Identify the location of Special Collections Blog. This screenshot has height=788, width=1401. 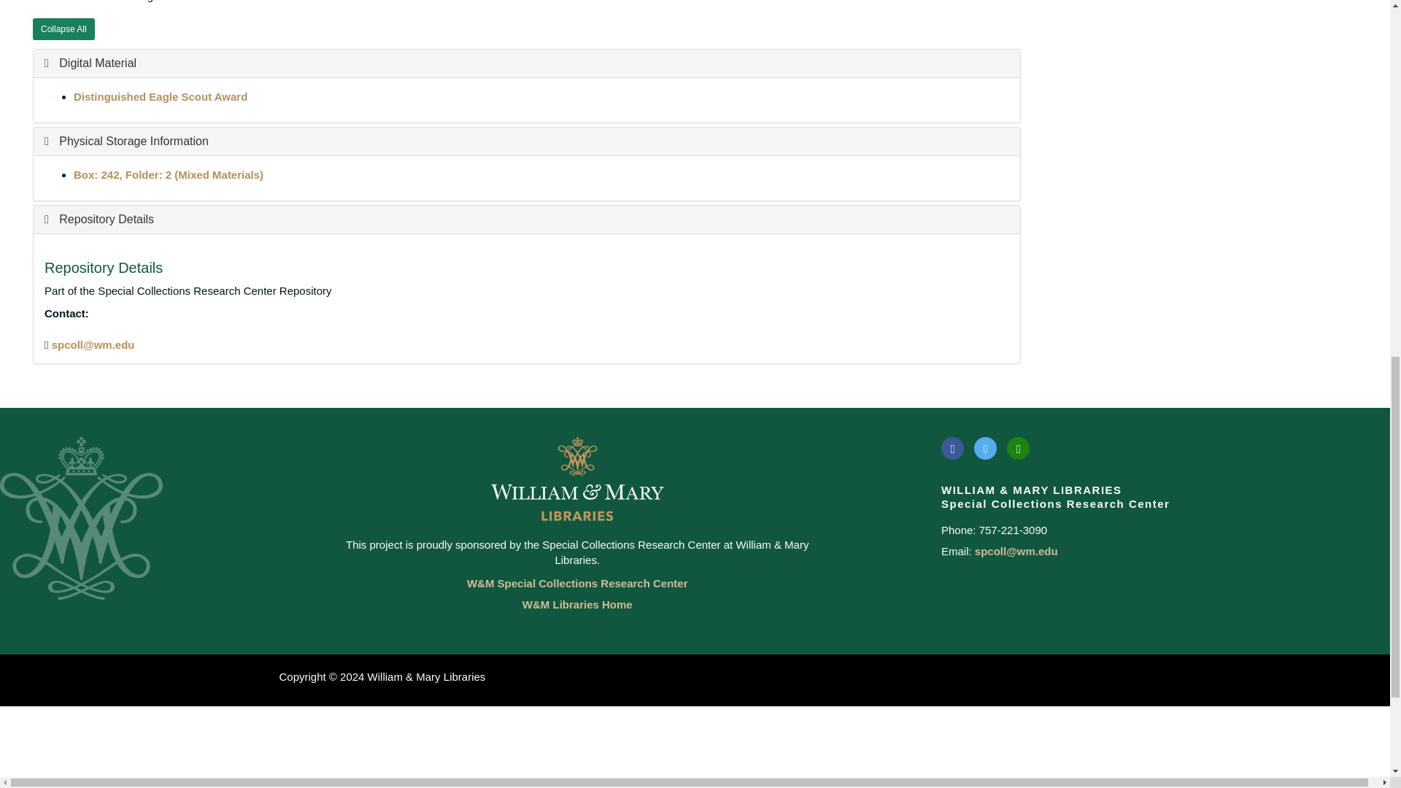
(1019, 448).